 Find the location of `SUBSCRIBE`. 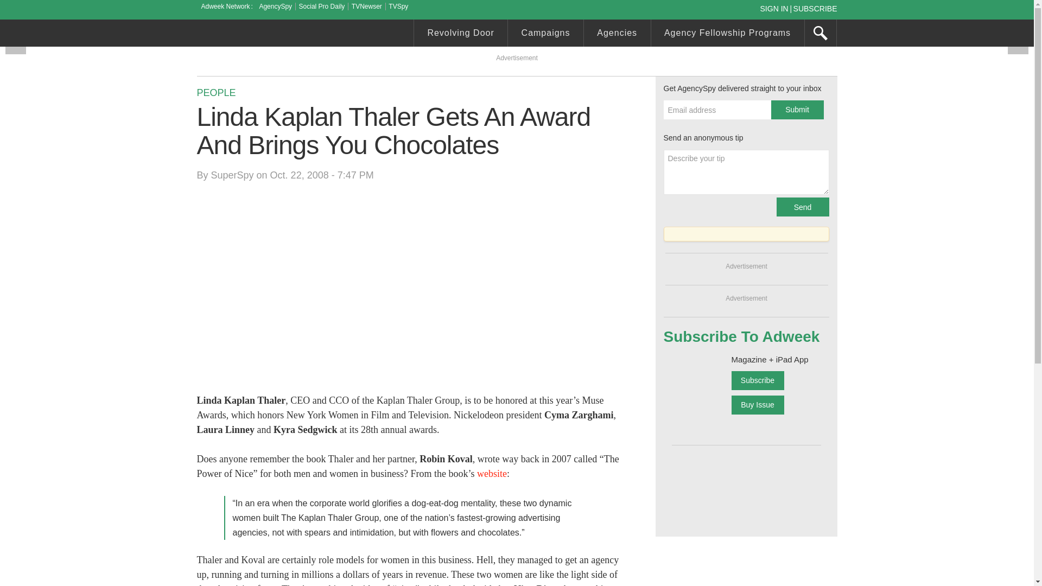

SUBSCRIBE is located at coordinates (815, 8).